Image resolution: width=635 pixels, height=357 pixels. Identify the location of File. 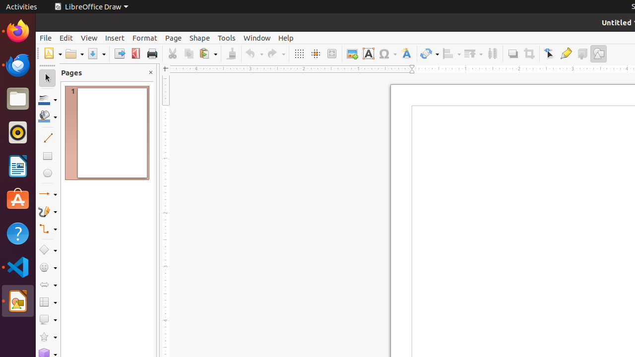
(46, 38).